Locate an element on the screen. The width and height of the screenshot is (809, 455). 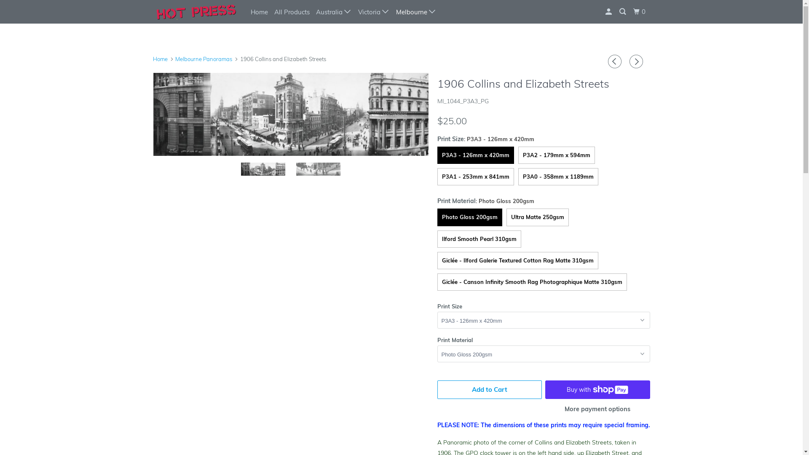
Home is located at coordinates (259, 12).